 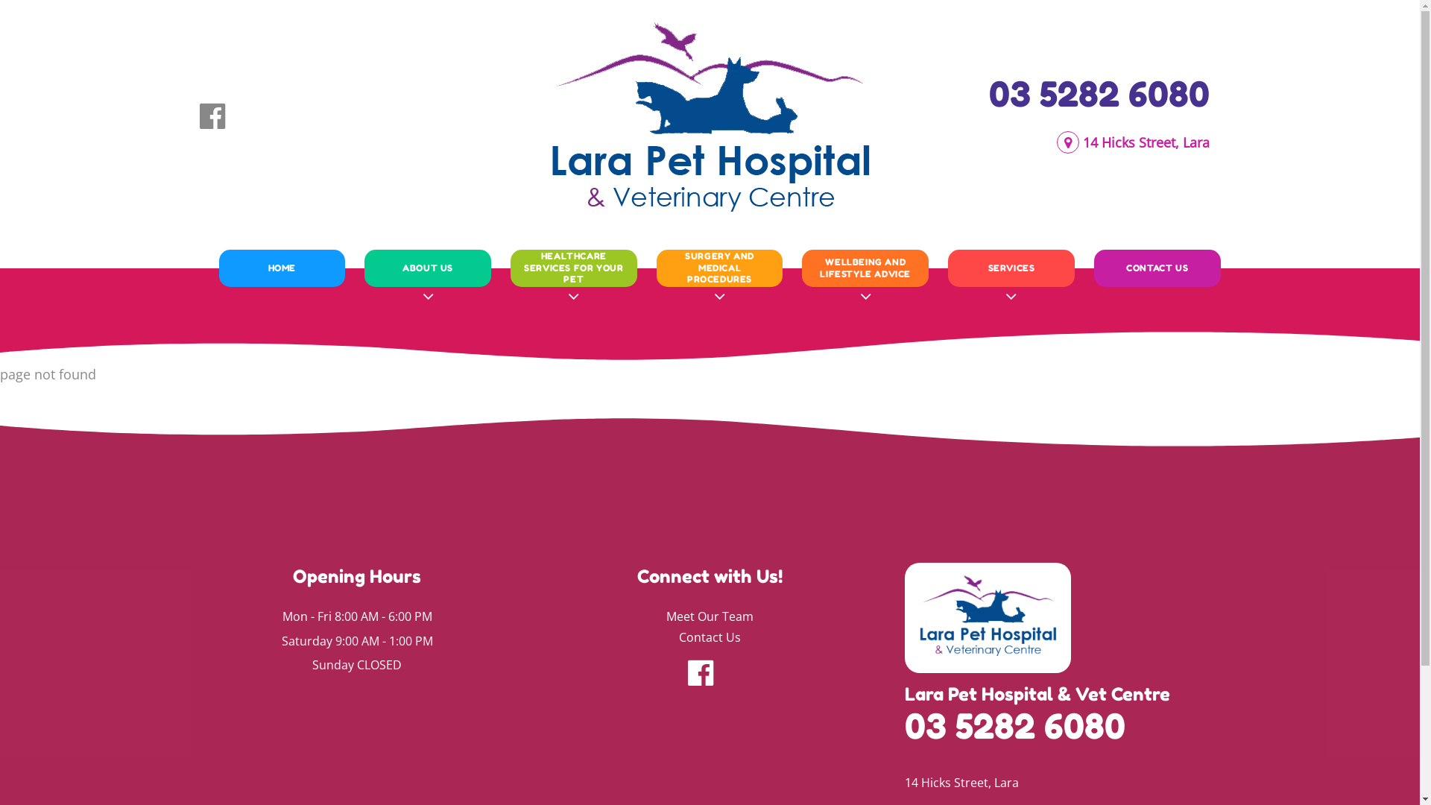 I want to click on HEALTHCARE SERVICES FOR YOUR PET, so click(x=574, y=268).